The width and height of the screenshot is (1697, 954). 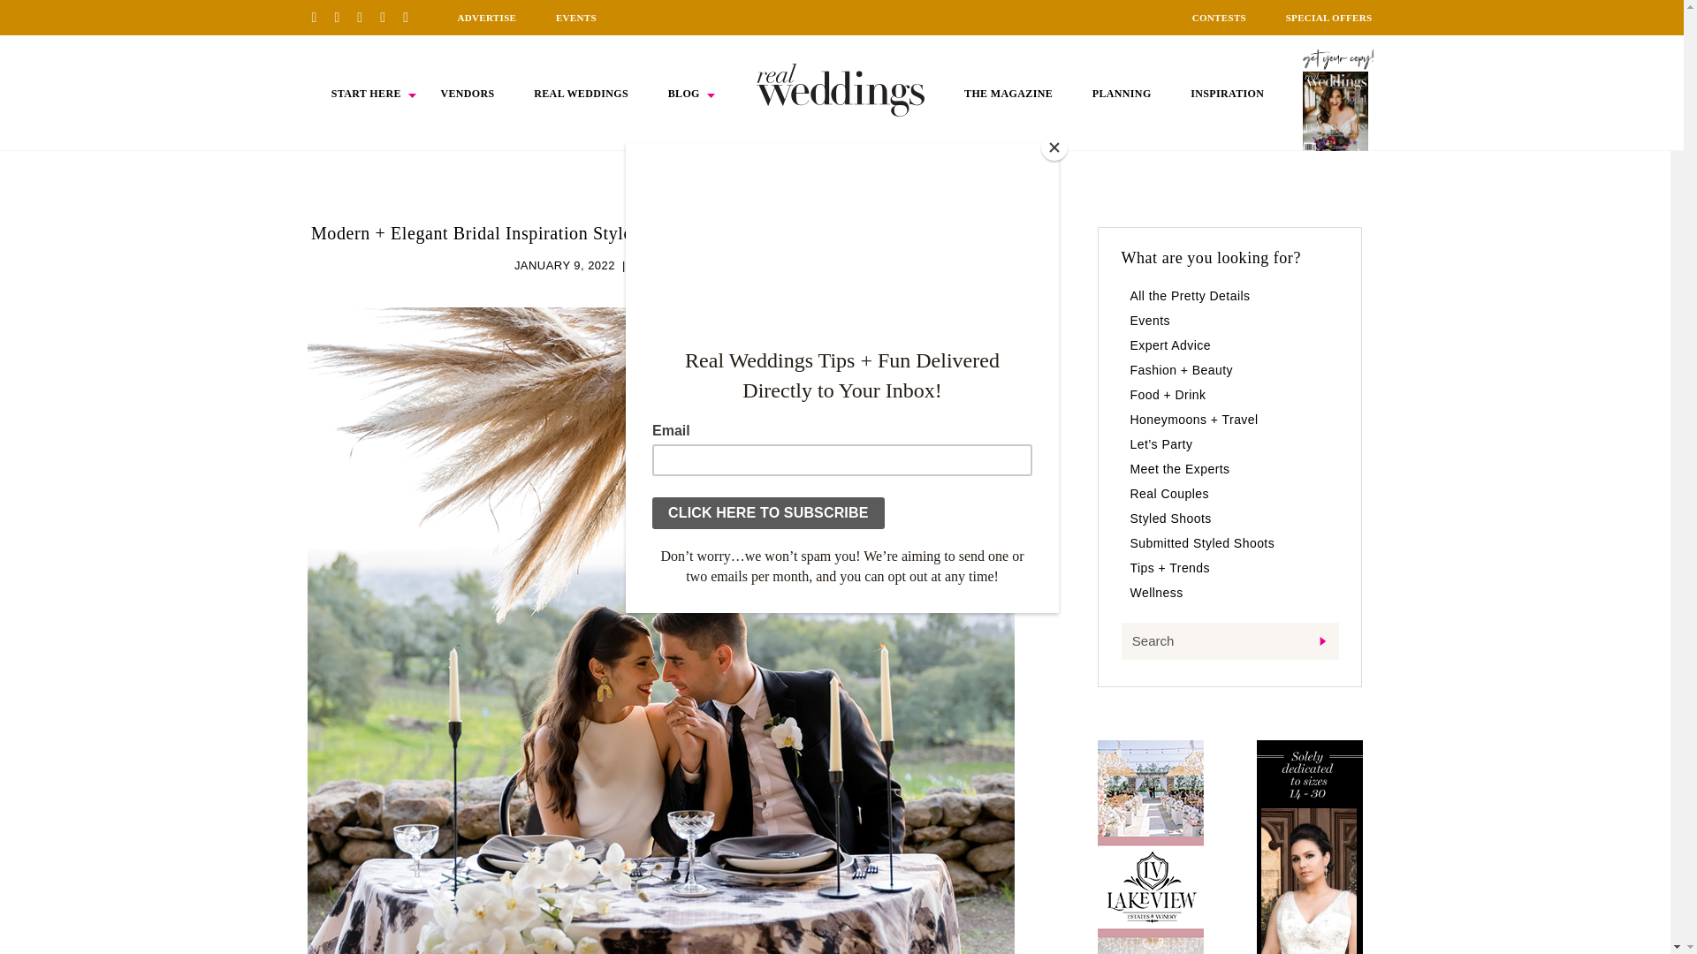 What do you see at coordinates (1008, 94) in the screenshot?
I see `THE MAGAZINE` at bounding box center [1008, 94].